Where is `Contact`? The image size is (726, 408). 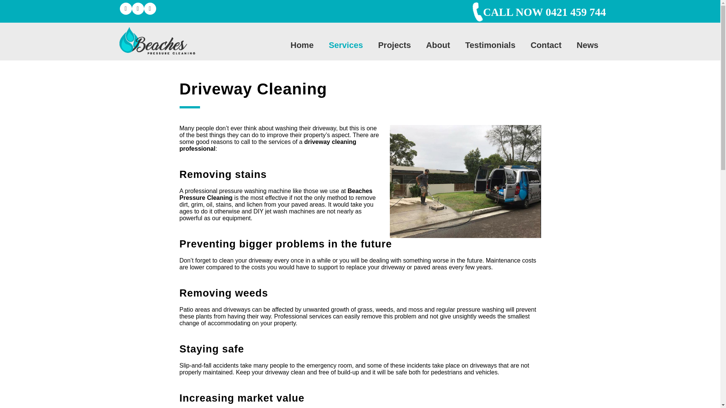 Contact is located at coordinates (546, 45).